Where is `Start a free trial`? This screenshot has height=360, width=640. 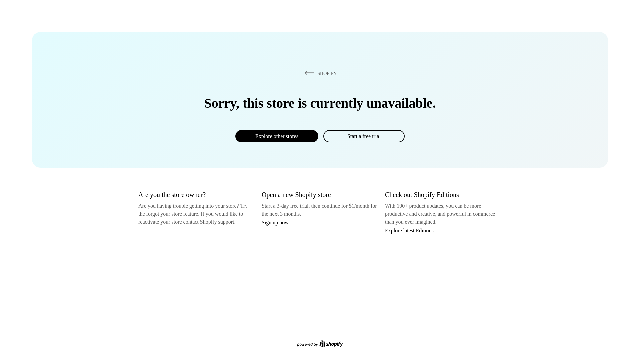 Start a free trial is located at coordinates (364, 136).